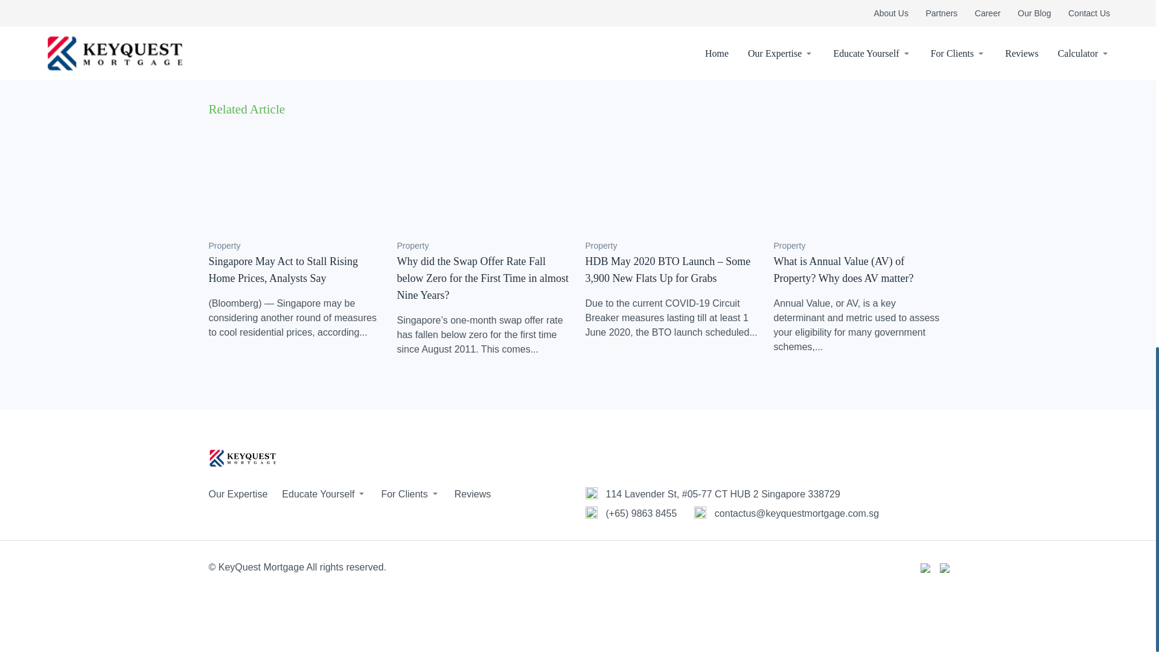  I want to click on Property, so click(225, 245).